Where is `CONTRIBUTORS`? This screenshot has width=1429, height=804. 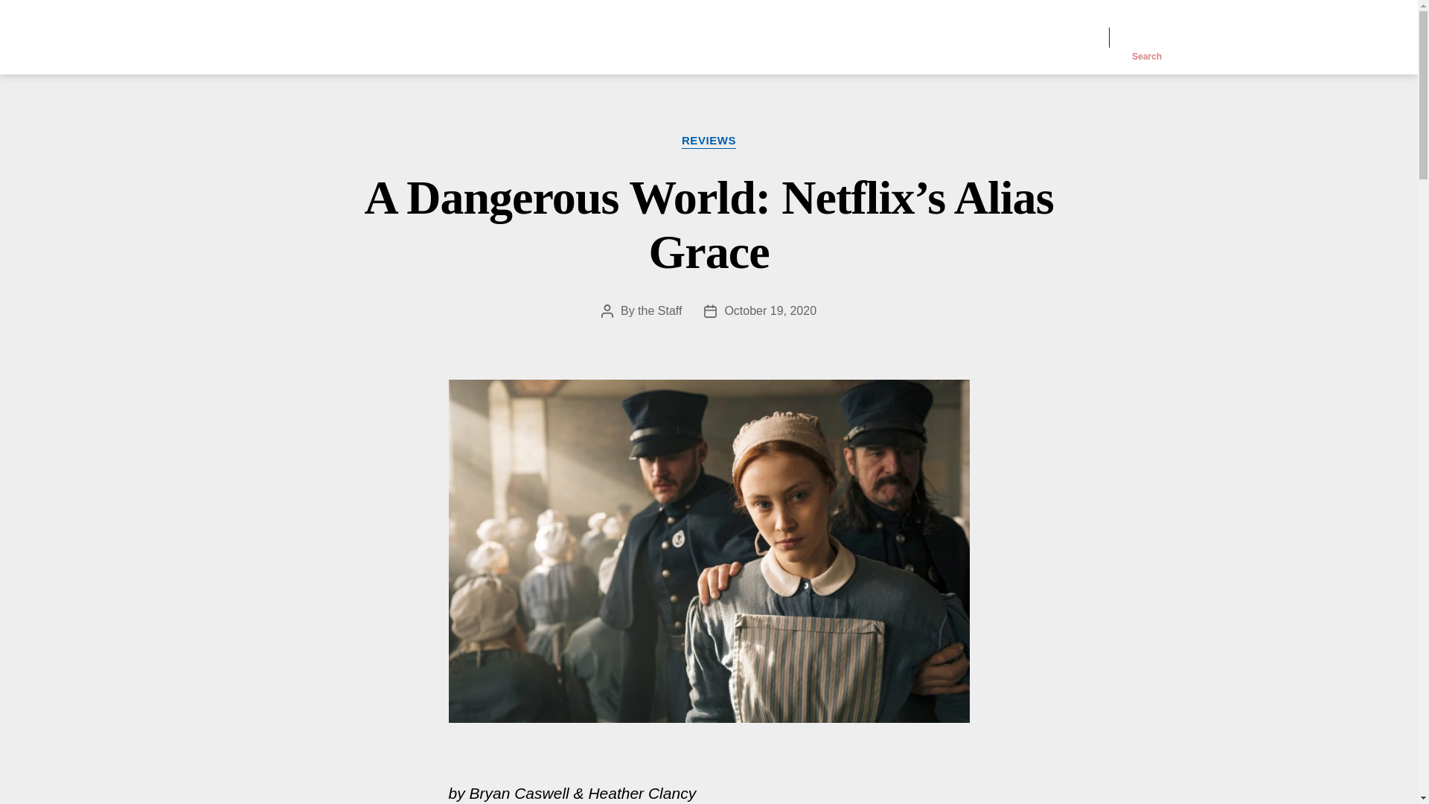 CONTRIBUTORS is located at coordinates (1023, 36).